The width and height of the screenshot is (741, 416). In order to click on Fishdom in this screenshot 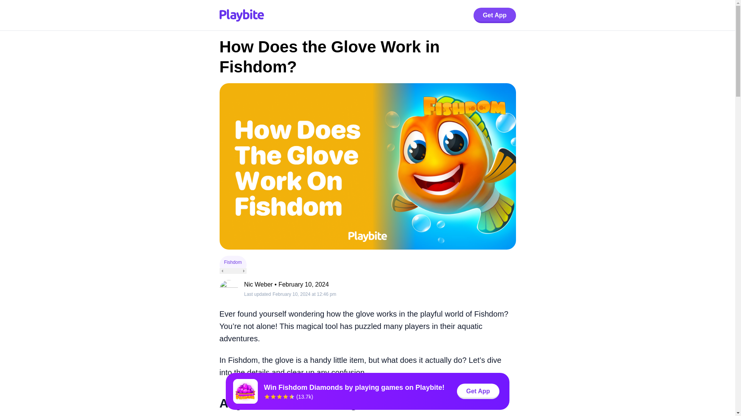, I will do `click(232, 262)`.